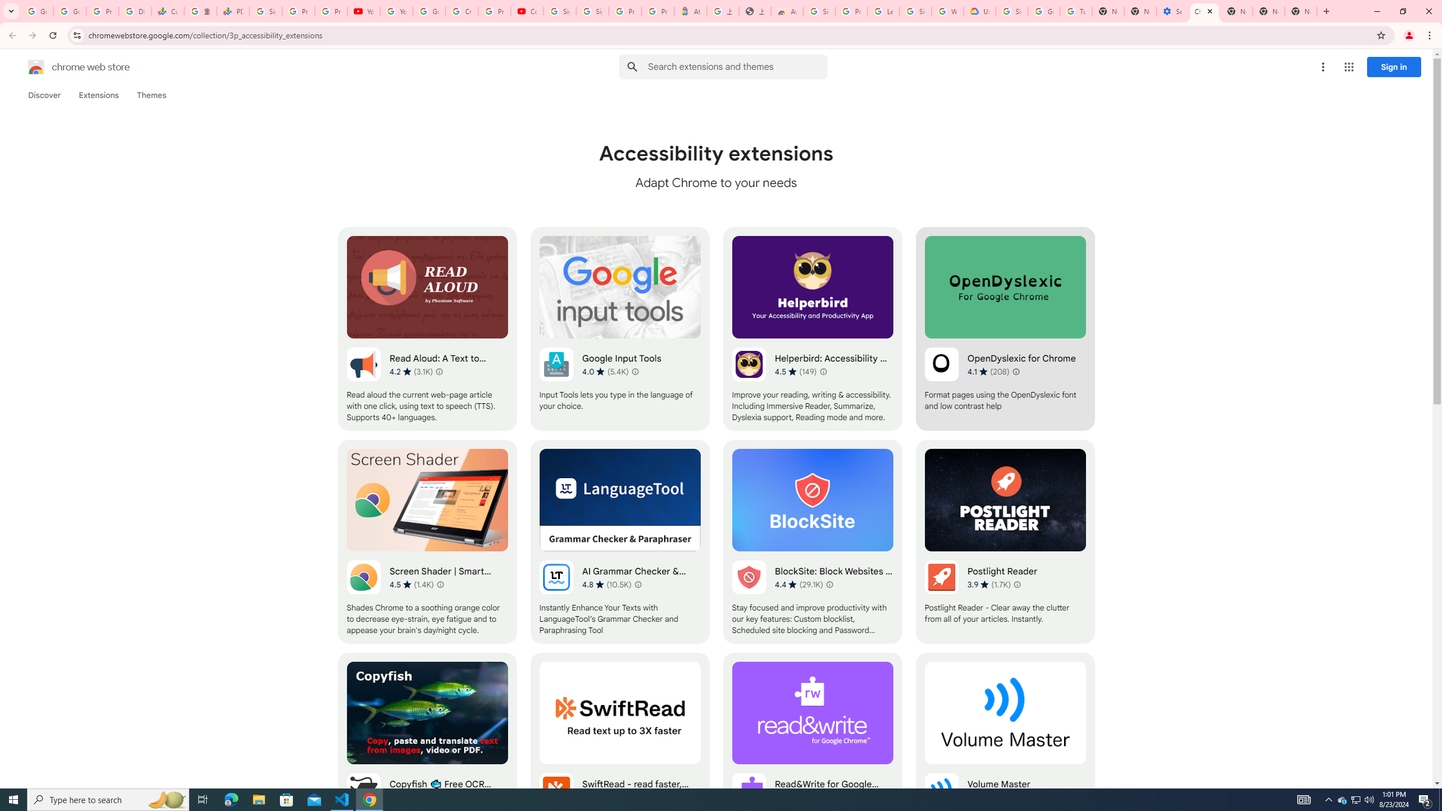  I want to click on New Tab, so click(1236, 11).